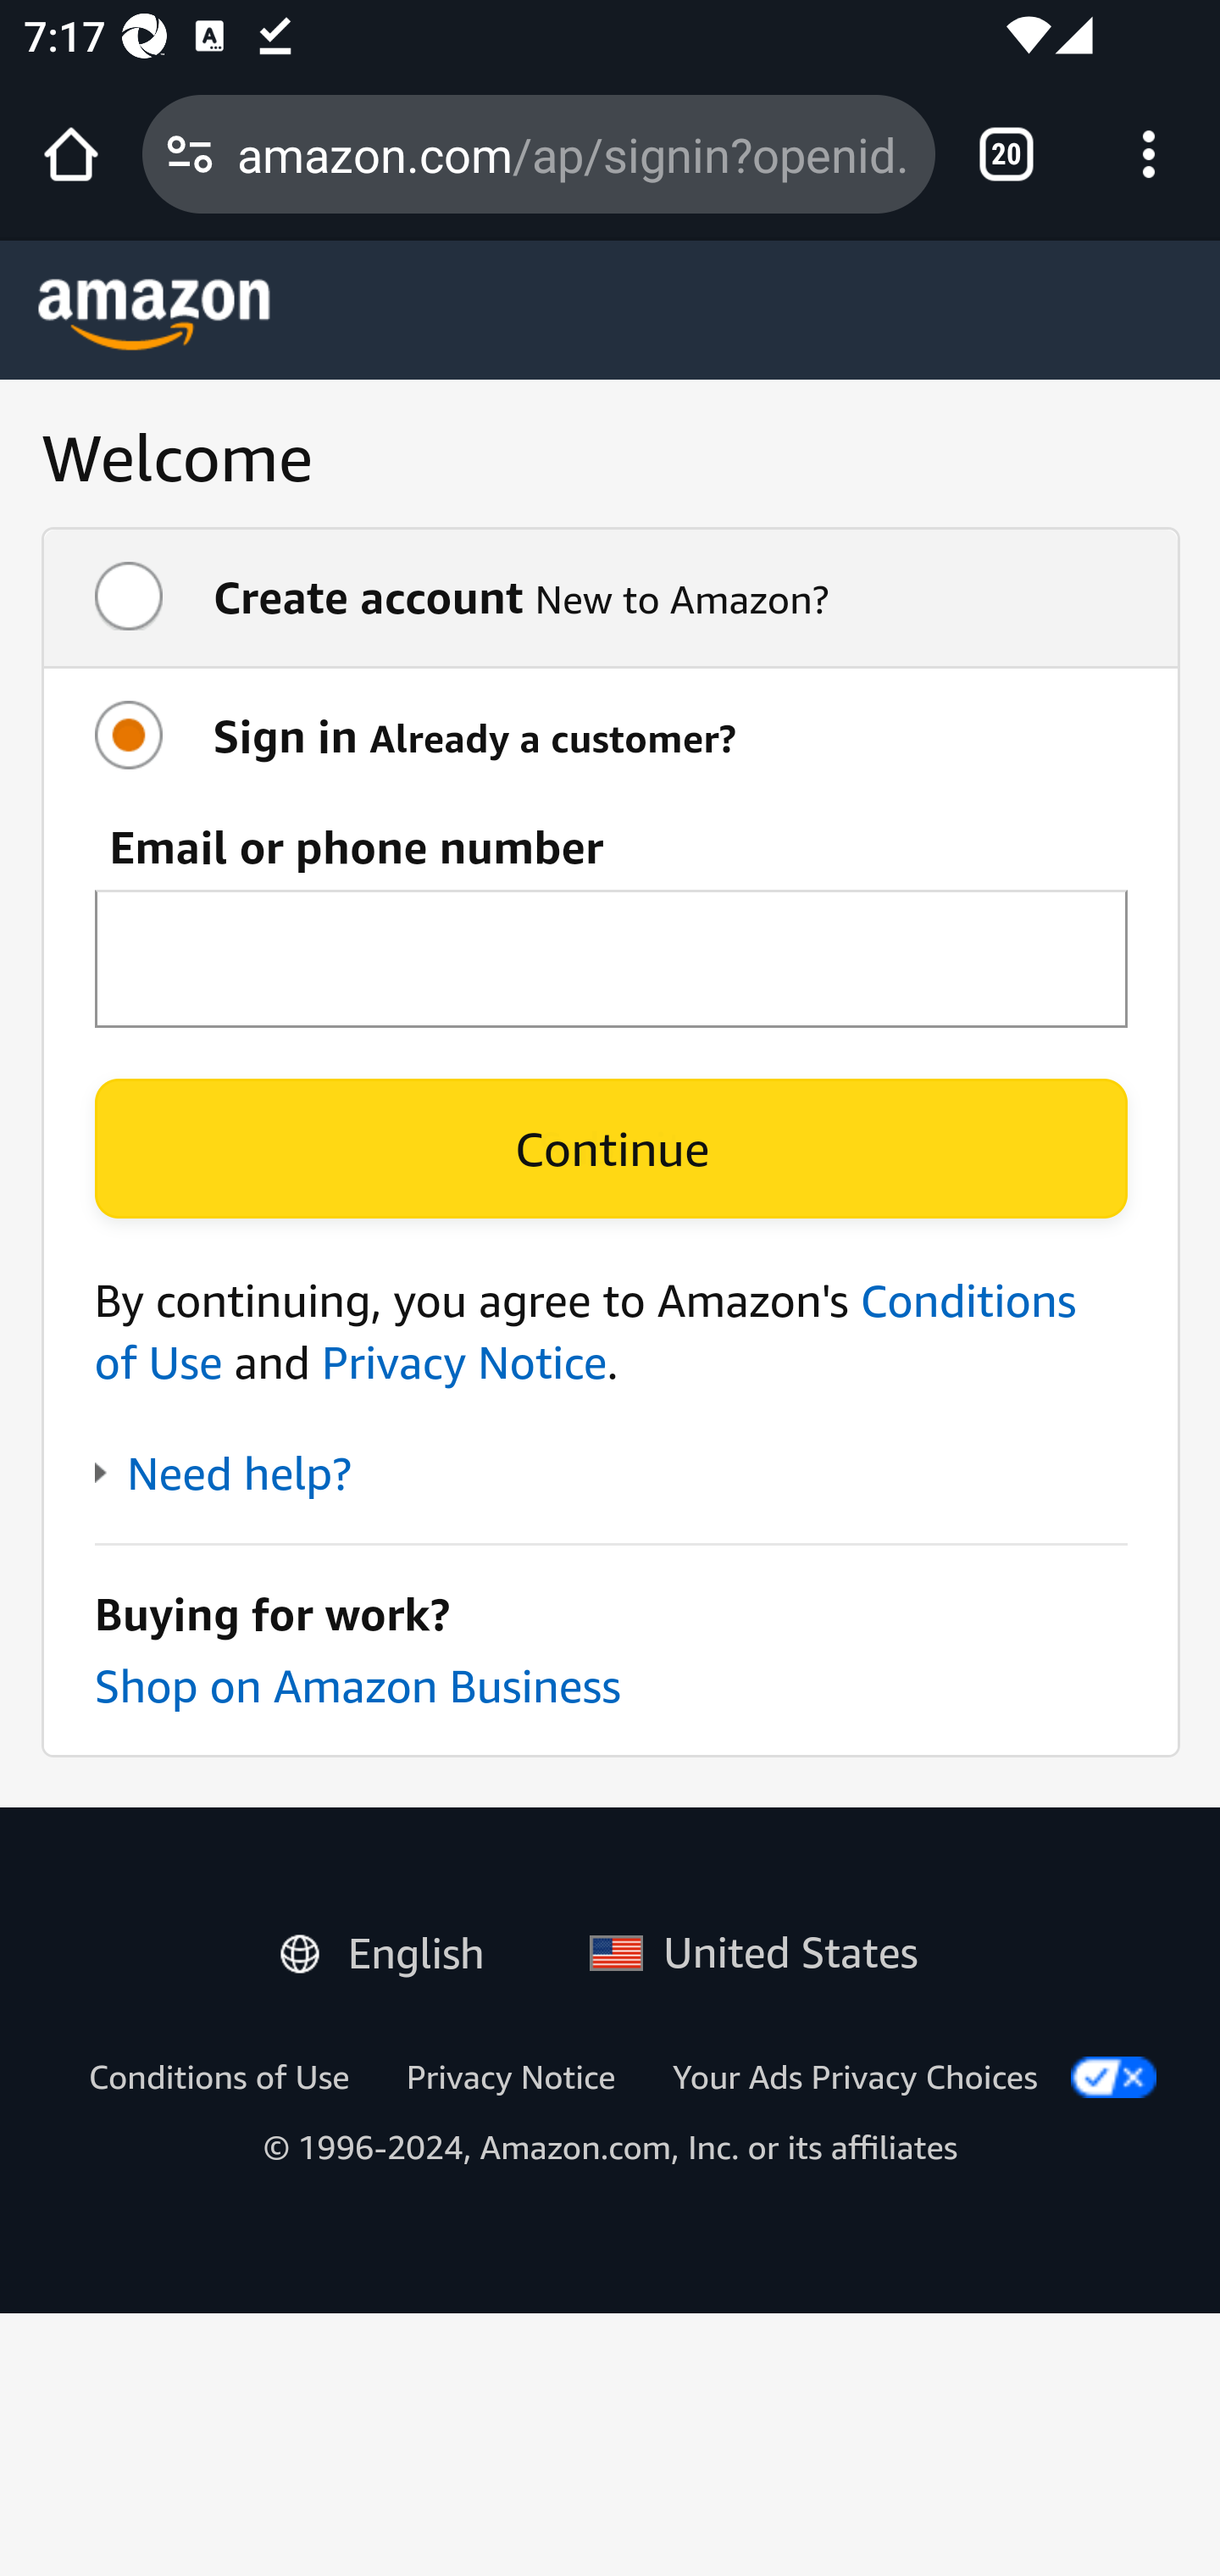  Describe the element at coordinates (1149, 154) in the screenshot. I see `Customize and control Google Chrome` at that location.